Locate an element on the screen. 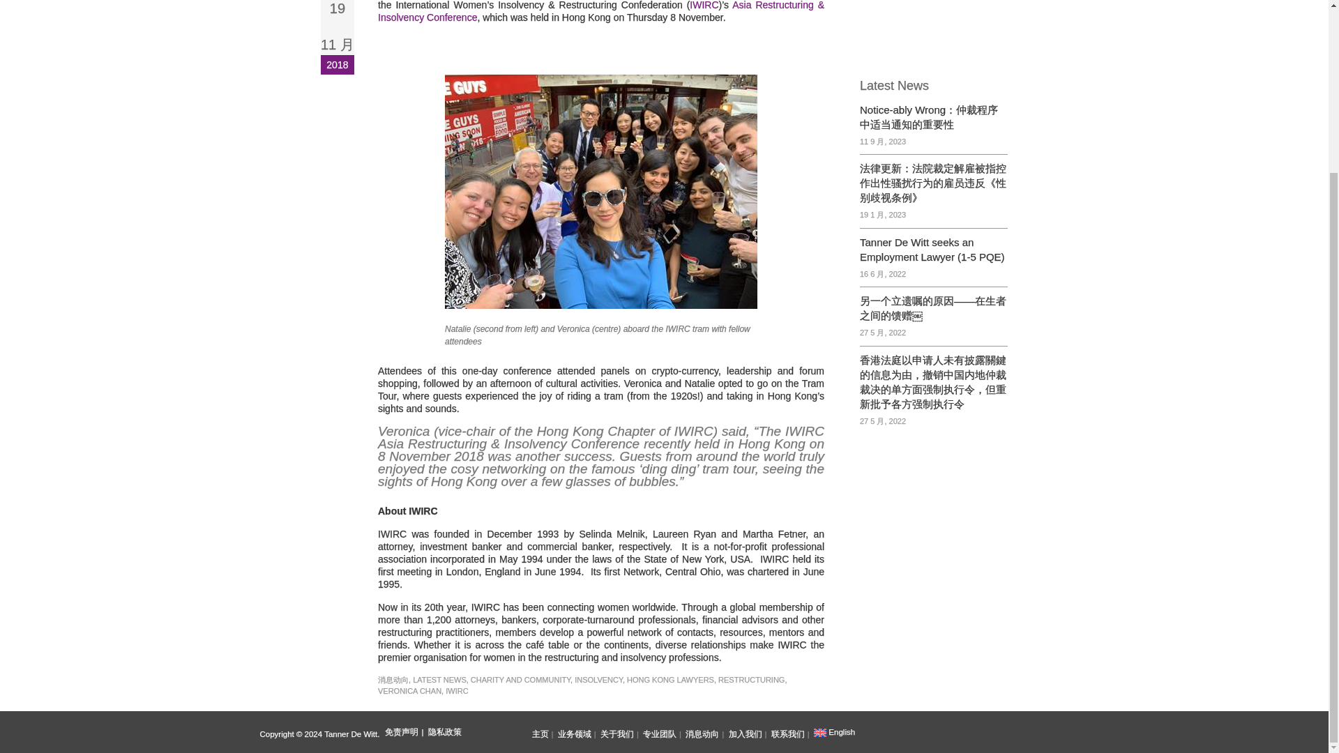  IWIRC is located at coordinates (703, 6).